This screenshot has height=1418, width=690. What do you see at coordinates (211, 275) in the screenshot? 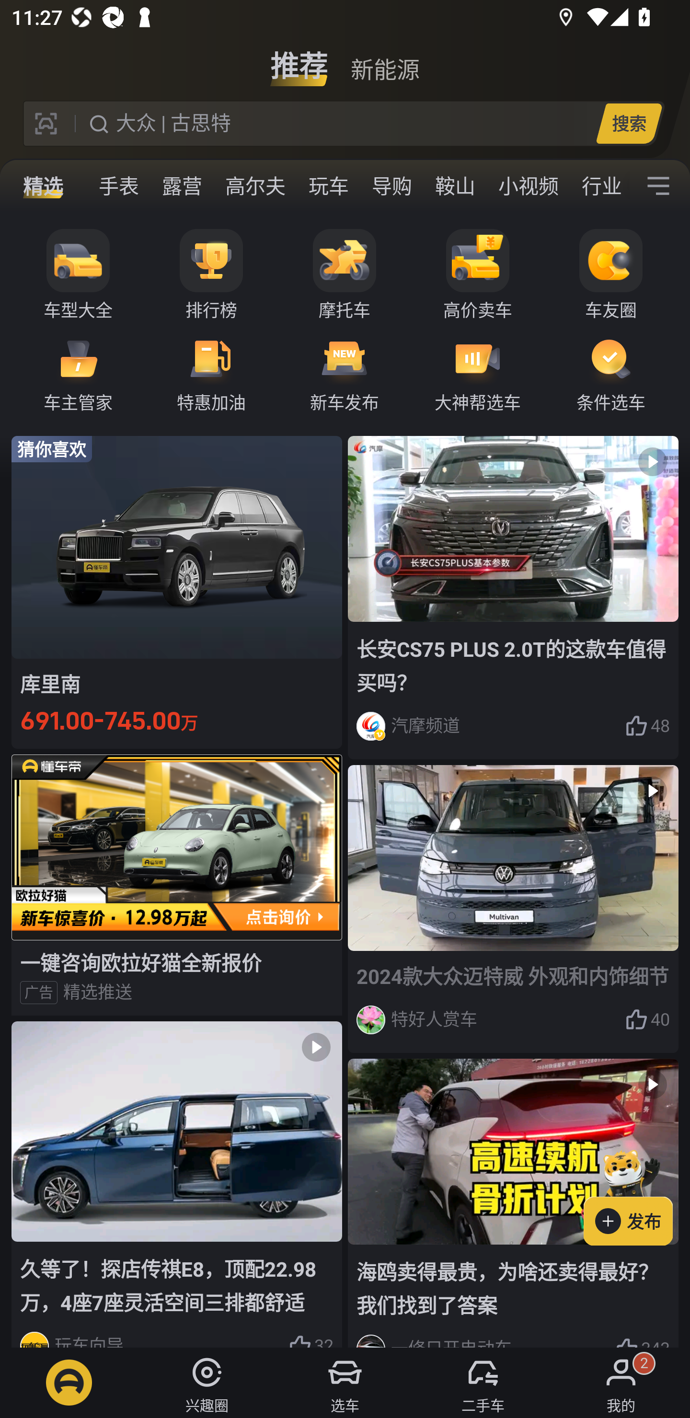
I see `排行榜` at bounding box center [211, 275].